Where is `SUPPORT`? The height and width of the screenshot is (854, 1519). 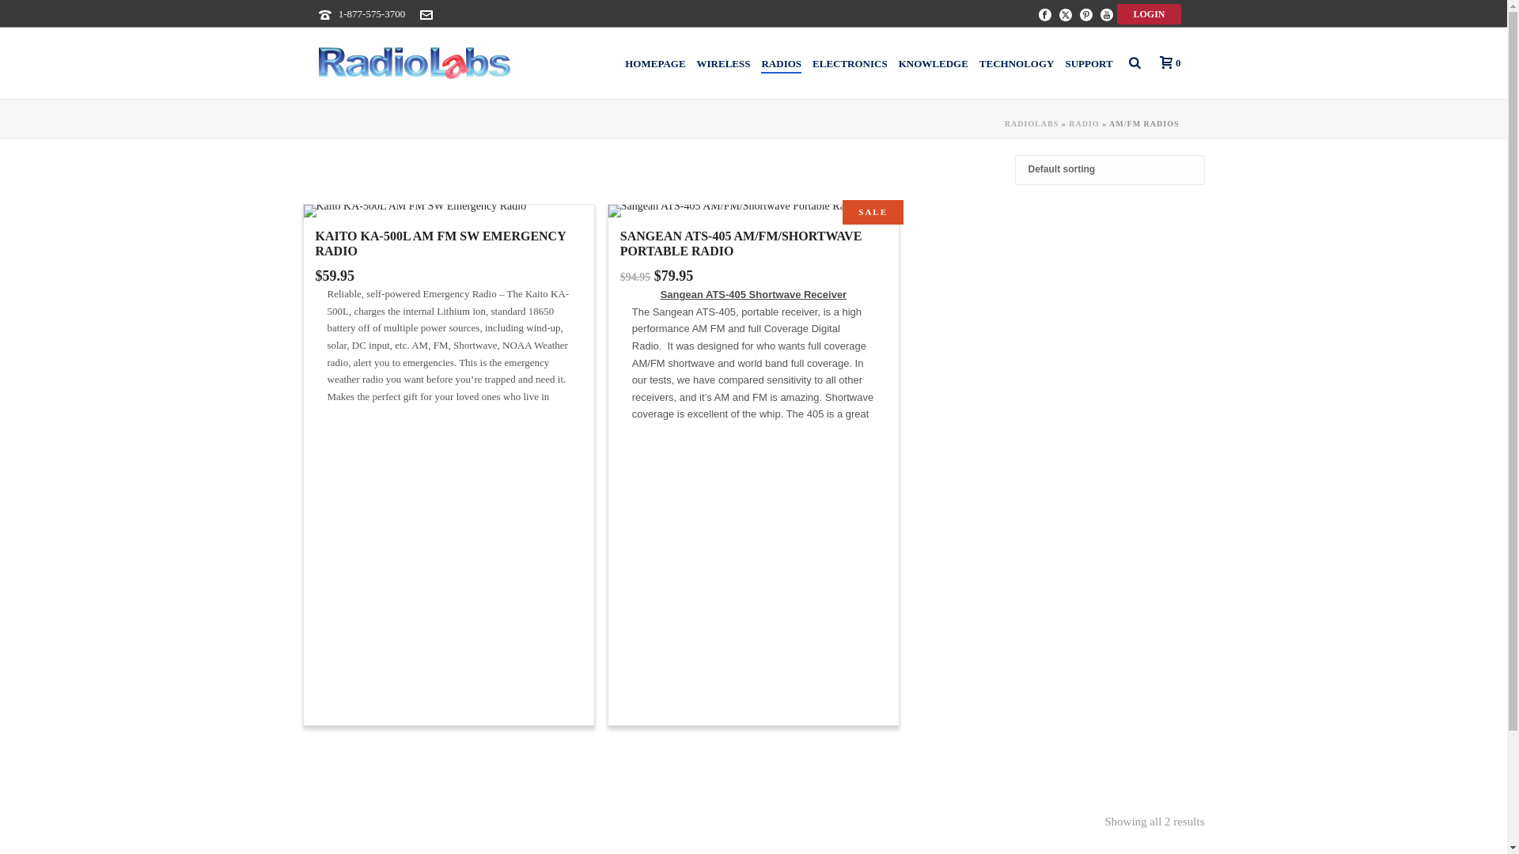
SUPPORT is located at coordinates (1089, 63).